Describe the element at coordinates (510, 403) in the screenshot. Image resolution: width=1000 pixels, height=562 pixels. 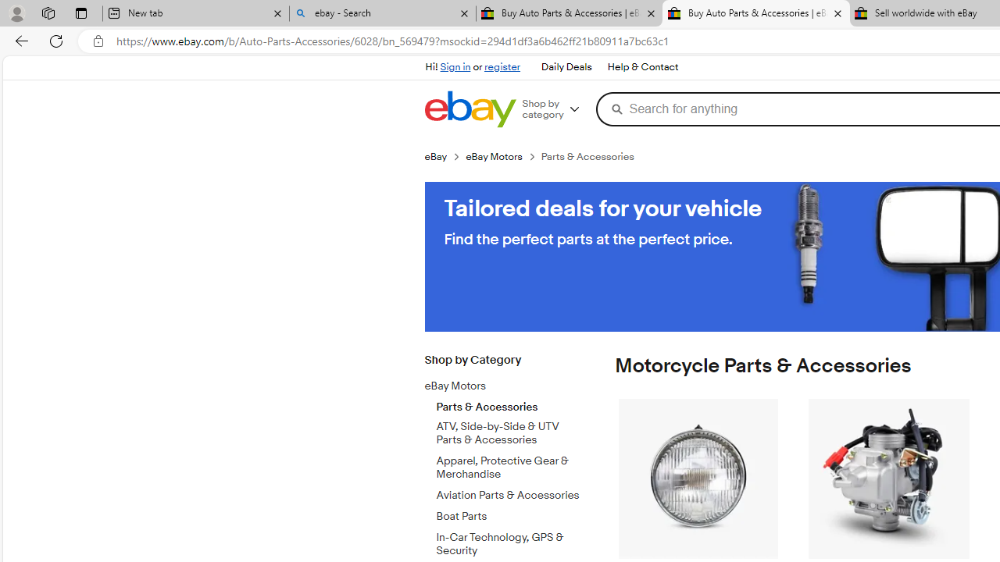
I see `Parts & Accessories` at that location.